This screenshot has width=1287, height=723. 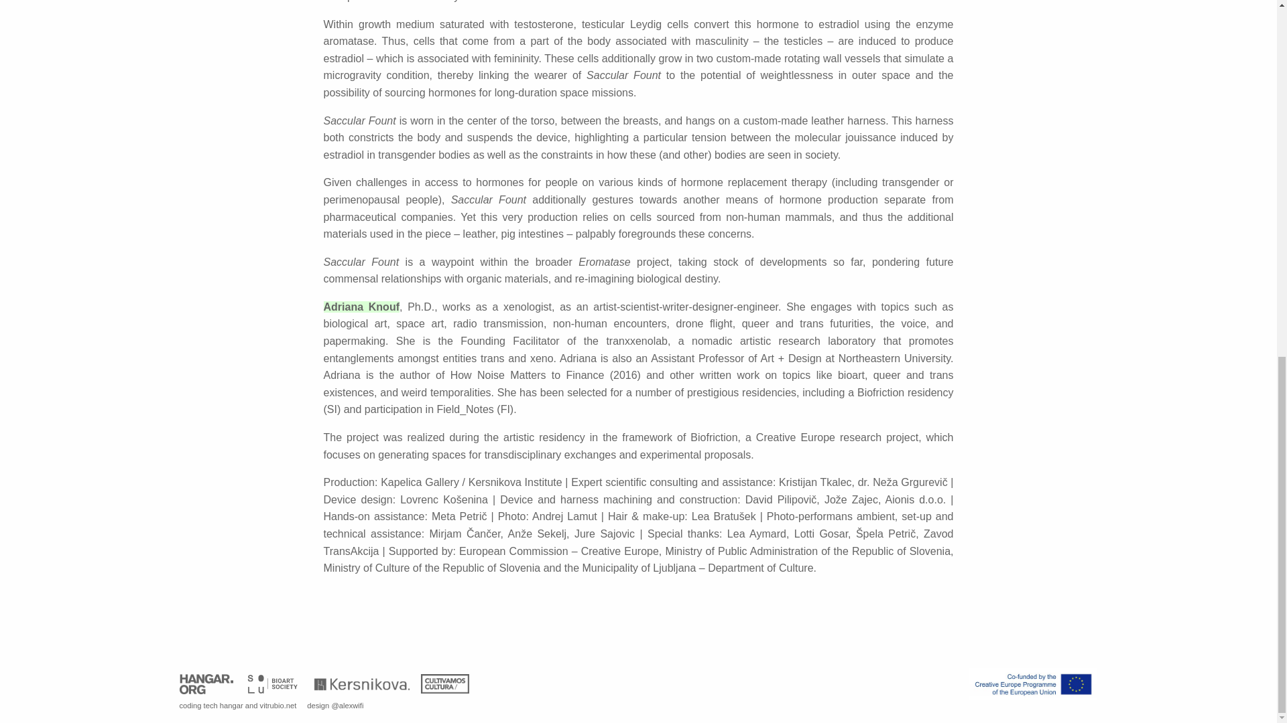 I want to click on vitrubio.net, so click(x=278, y=705).